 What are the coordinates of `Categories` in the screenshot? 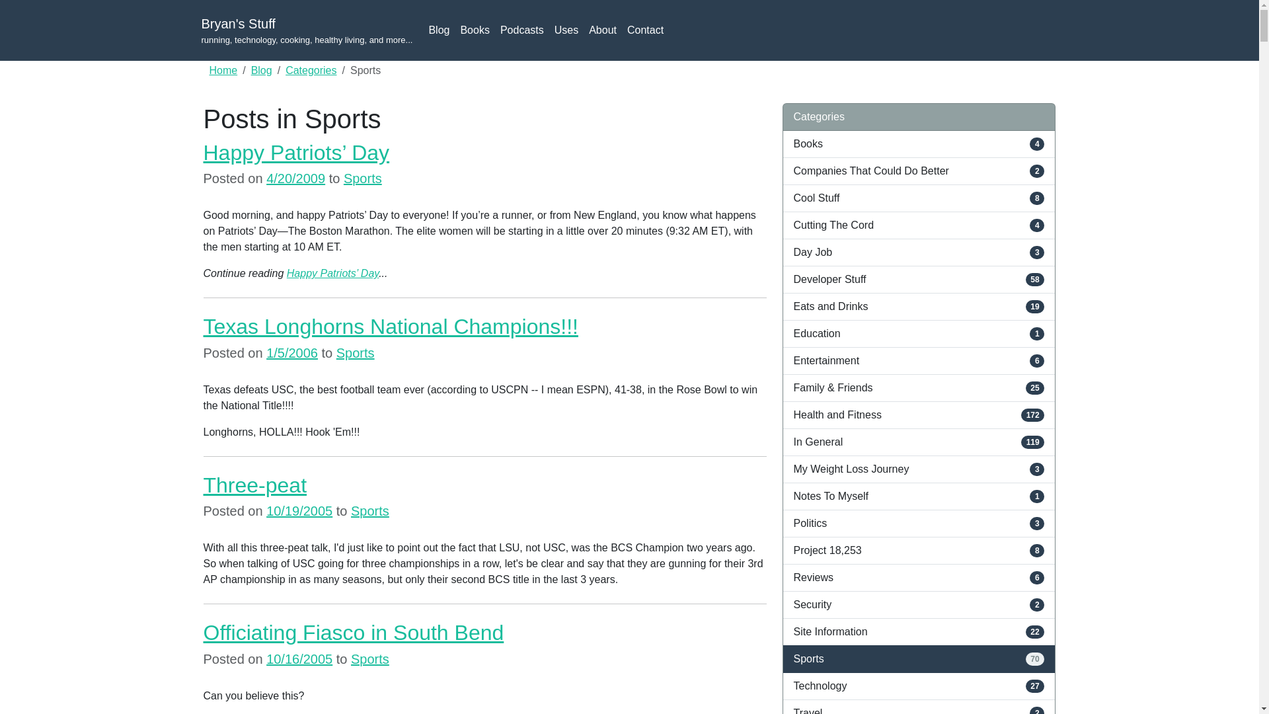 It's located at (311, 70).